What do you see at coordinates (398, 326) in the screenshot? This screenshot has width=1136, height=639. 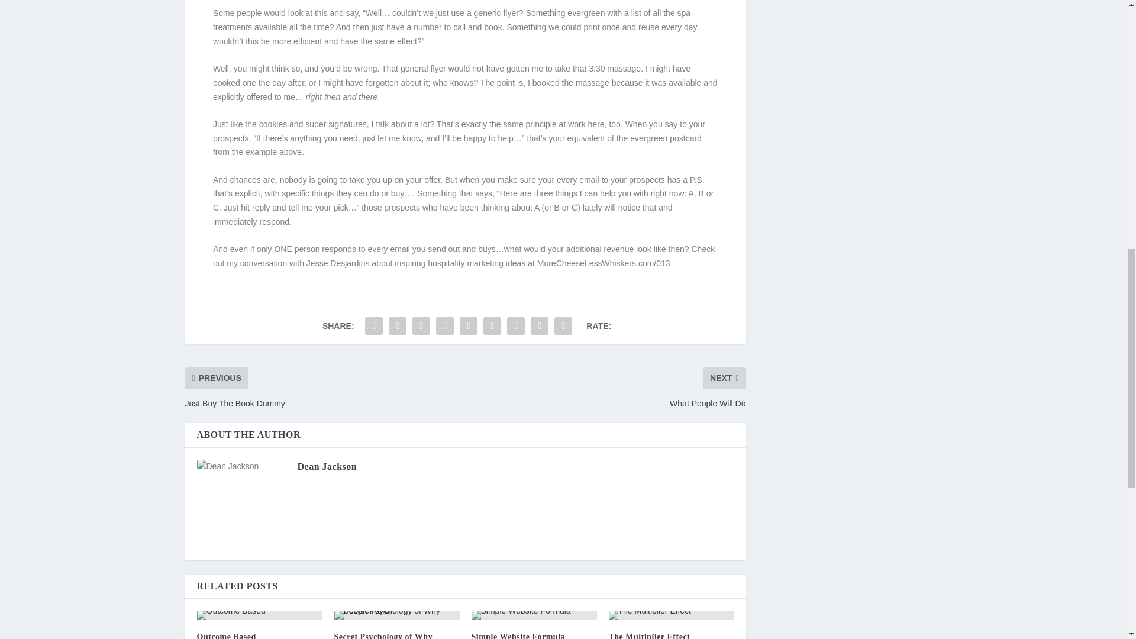 I see `Share "When Marketing Works on YOU" via Twitter` at bounding box center [398, 326].